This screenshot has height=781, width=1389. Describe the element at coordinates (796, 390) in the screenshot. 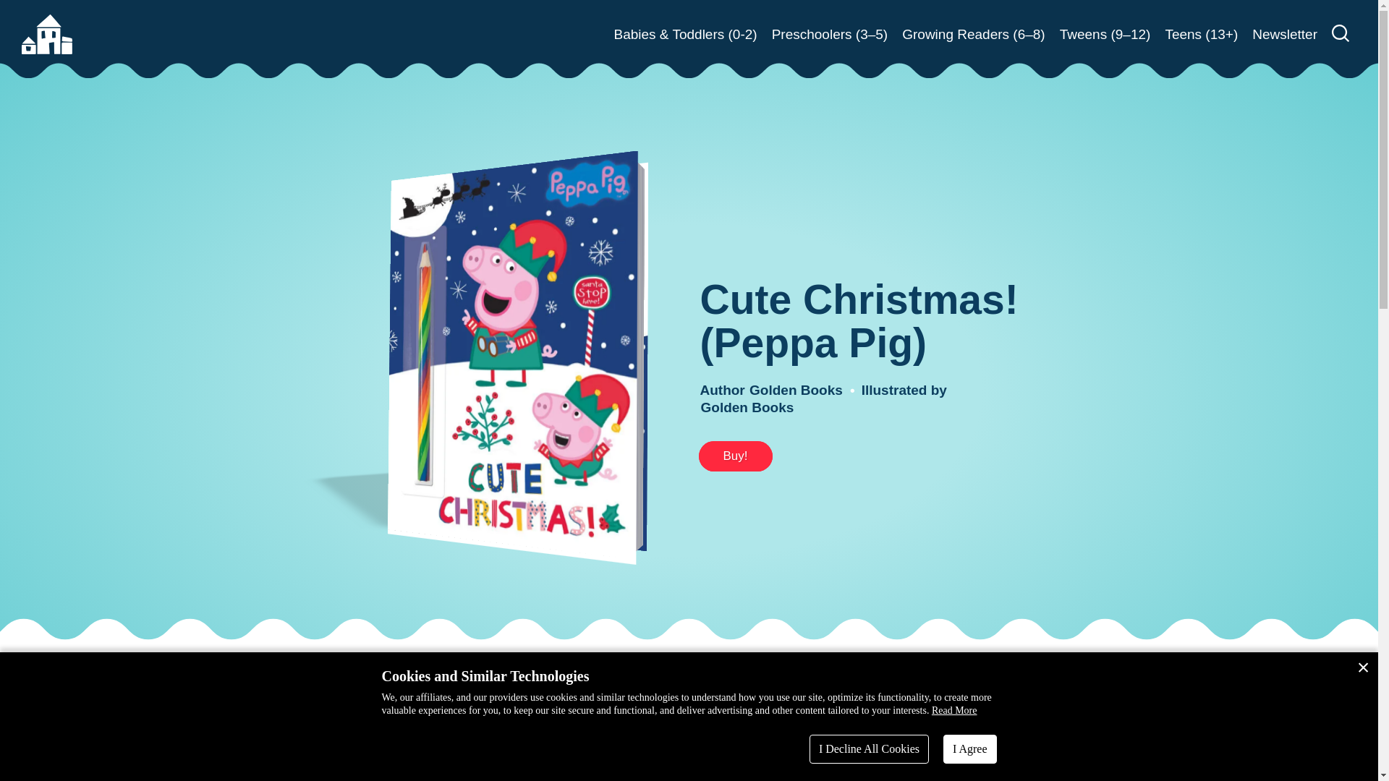

I see `Golden Books` at that location.